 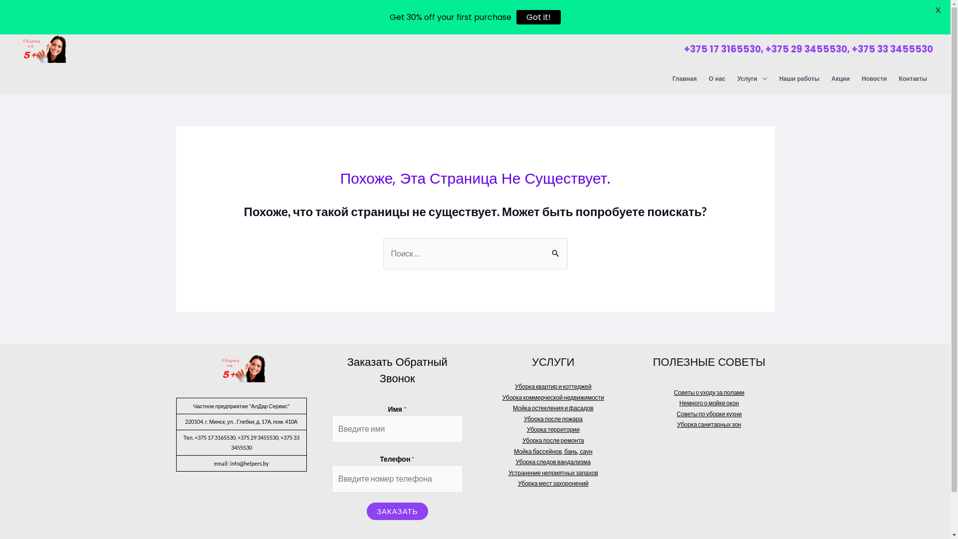 I want to click on Got it!, so click(x=539, y=17).